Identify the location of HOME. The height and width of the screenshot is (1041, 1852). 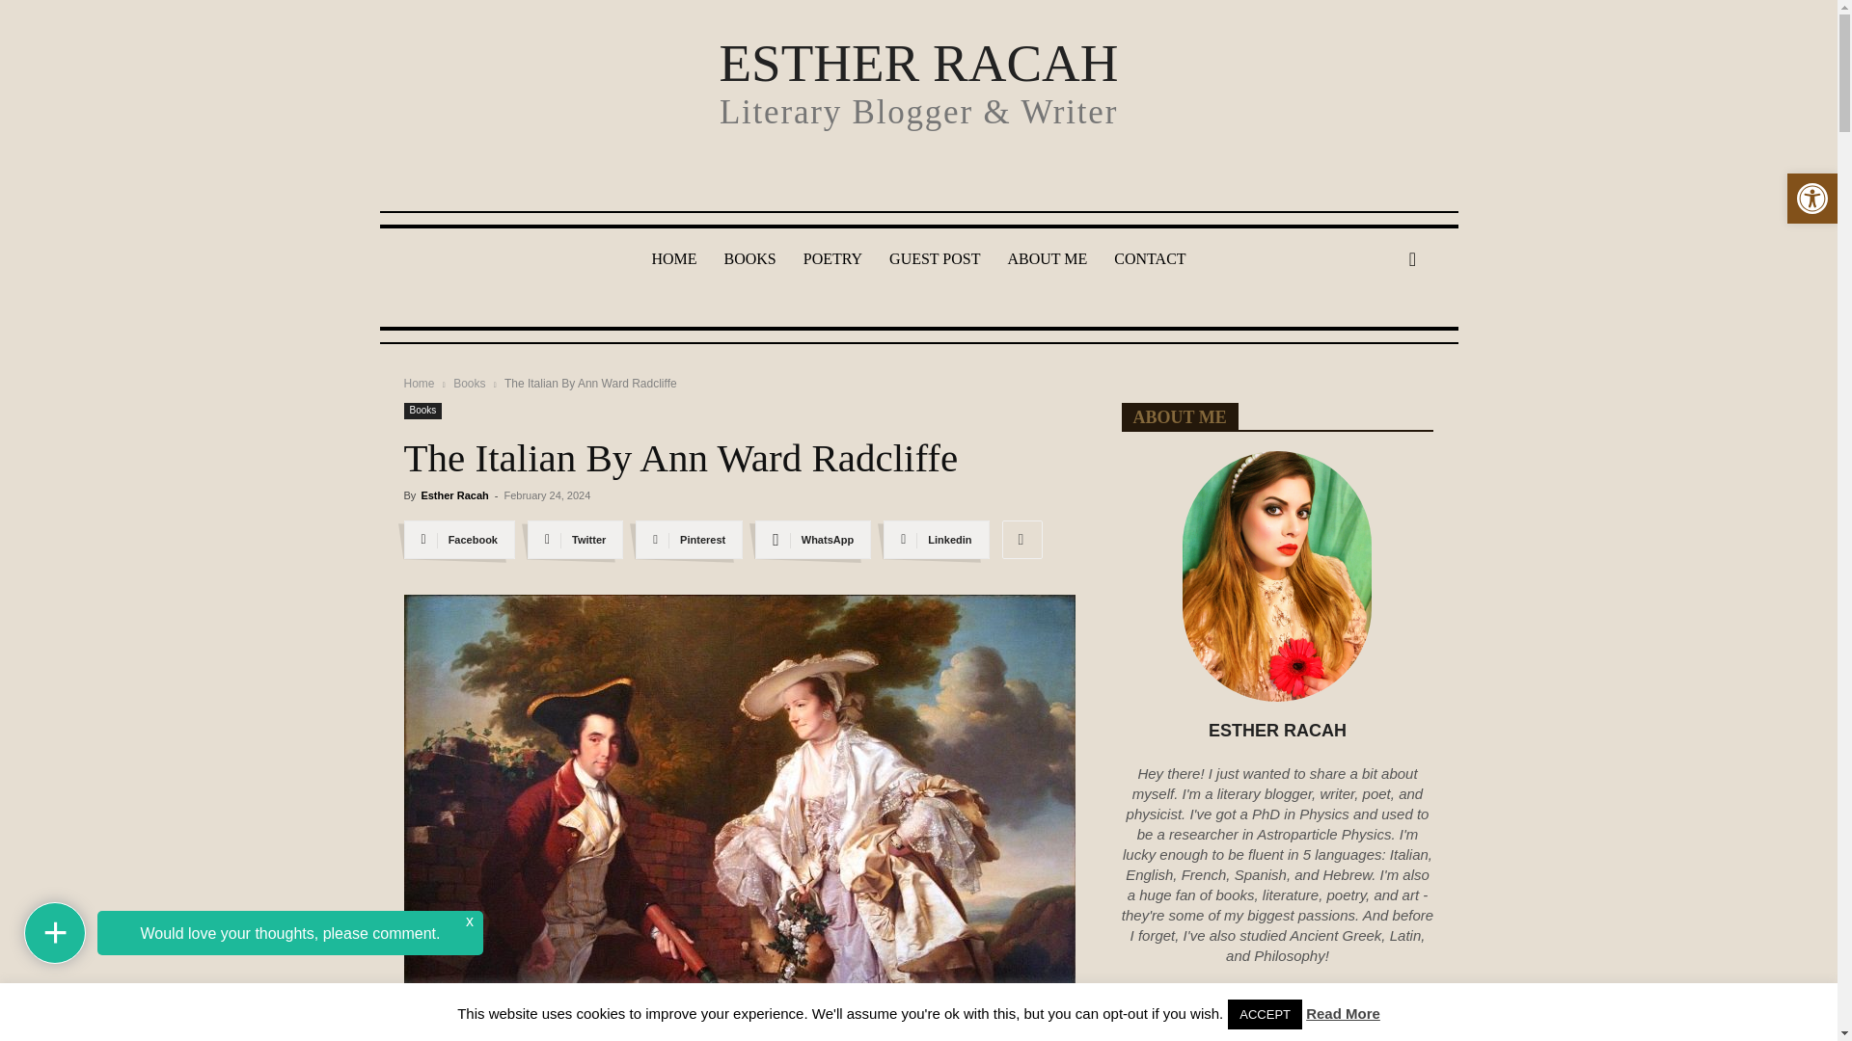
(673, 258).